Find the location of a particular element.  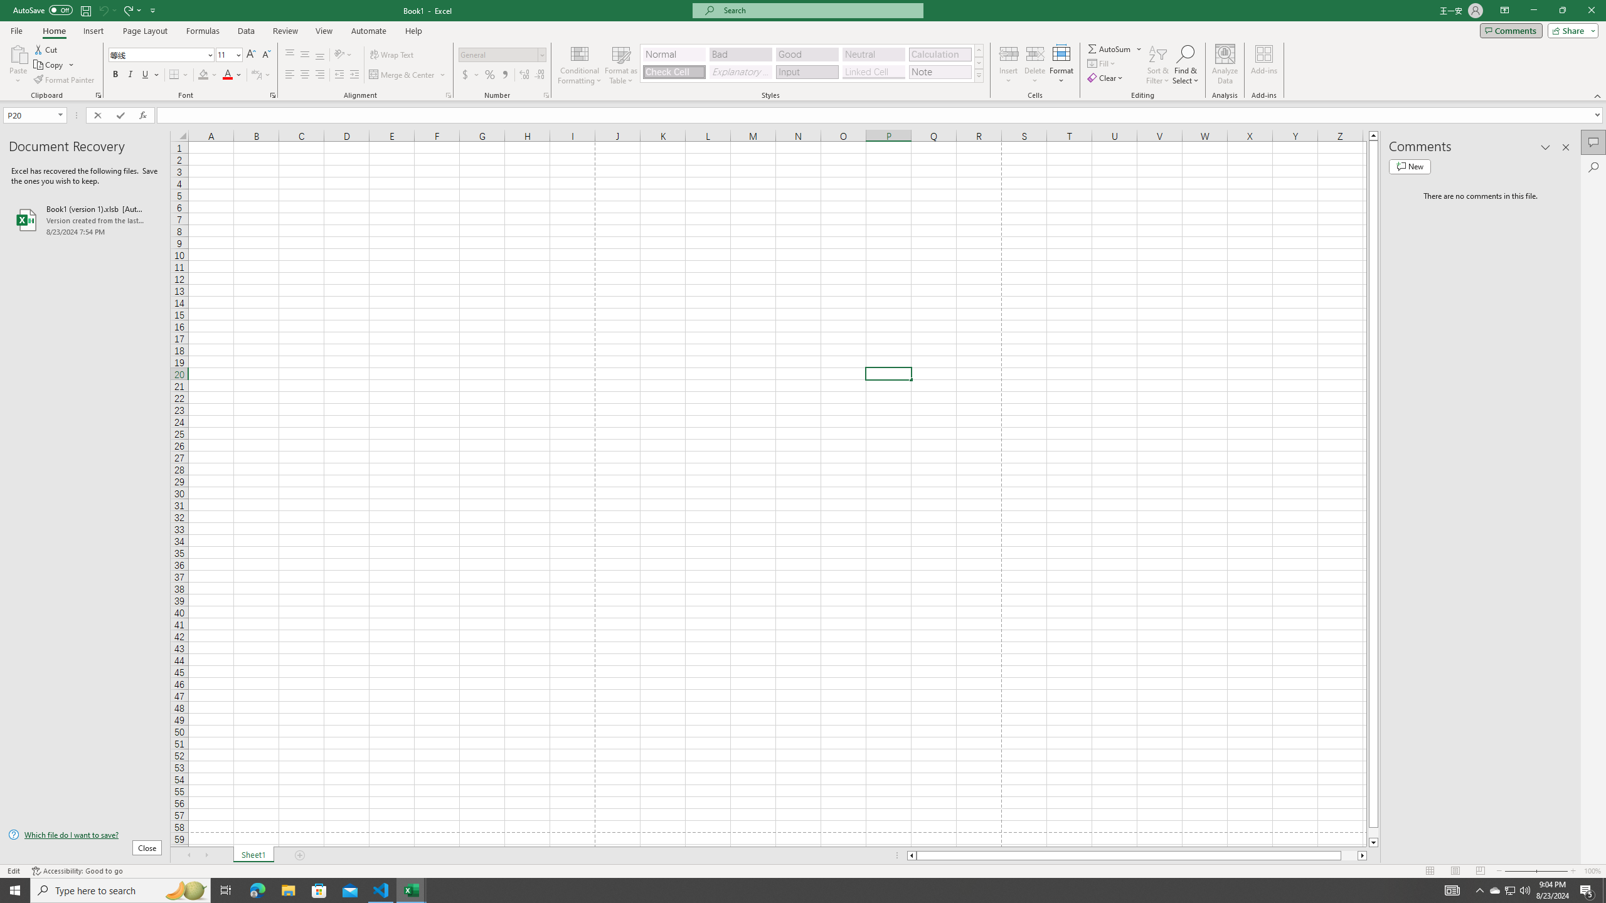

Copy is located at coordinates (50, 65).